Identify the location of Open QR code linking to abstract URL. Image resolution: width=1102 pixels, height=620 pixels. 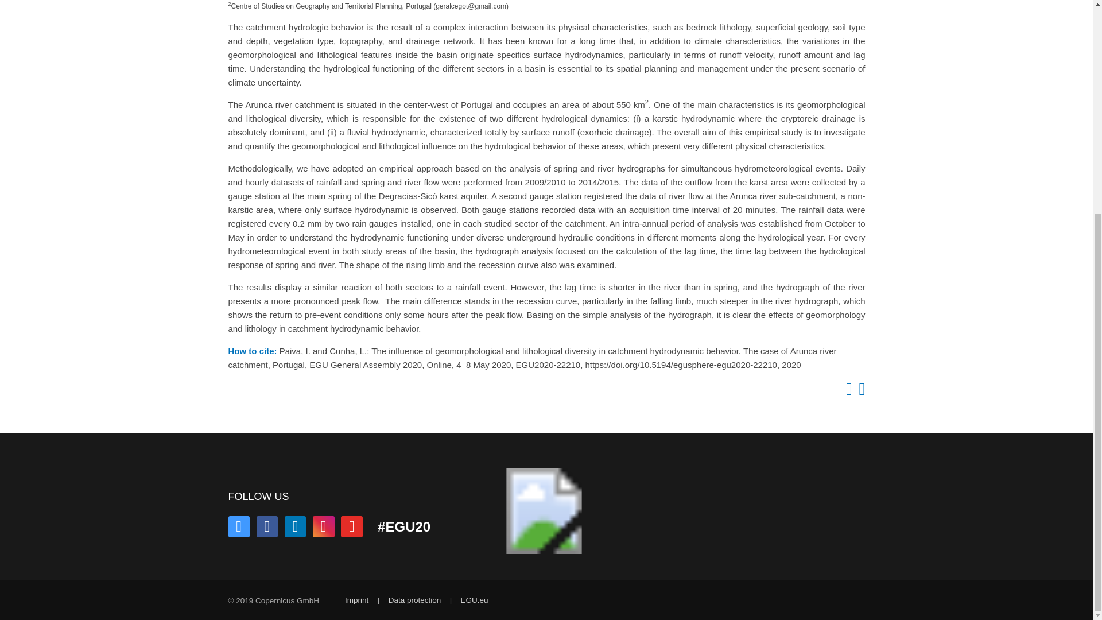
(860, 392).